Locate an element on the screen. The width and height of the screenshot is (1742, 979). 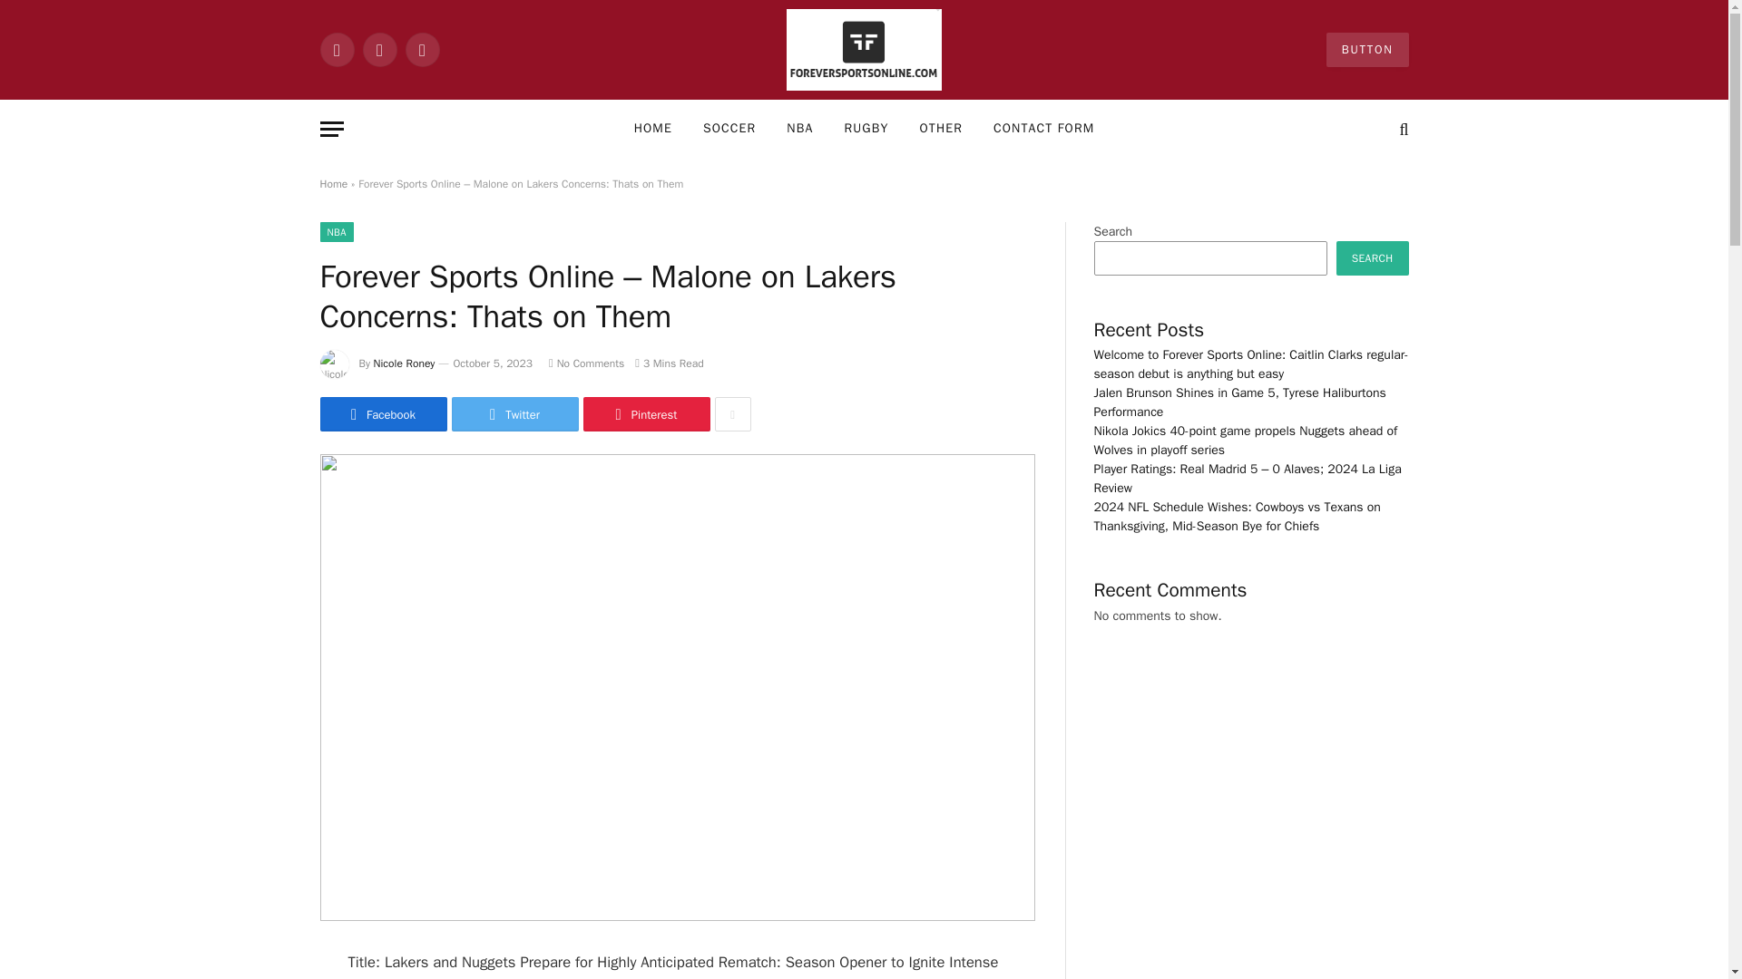
RUGBY is located at coordinates (866, 129).